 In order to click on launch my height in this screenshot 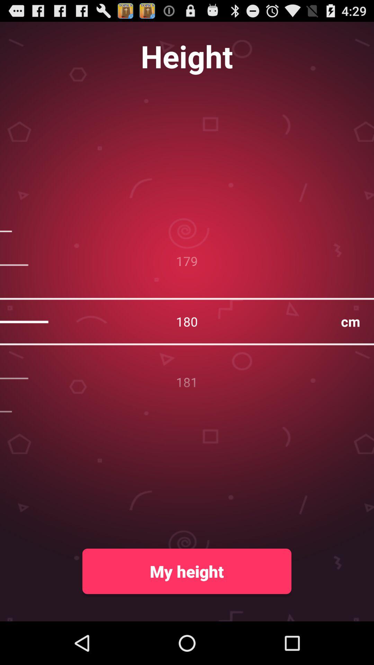, I will do `click(187, 571)`.